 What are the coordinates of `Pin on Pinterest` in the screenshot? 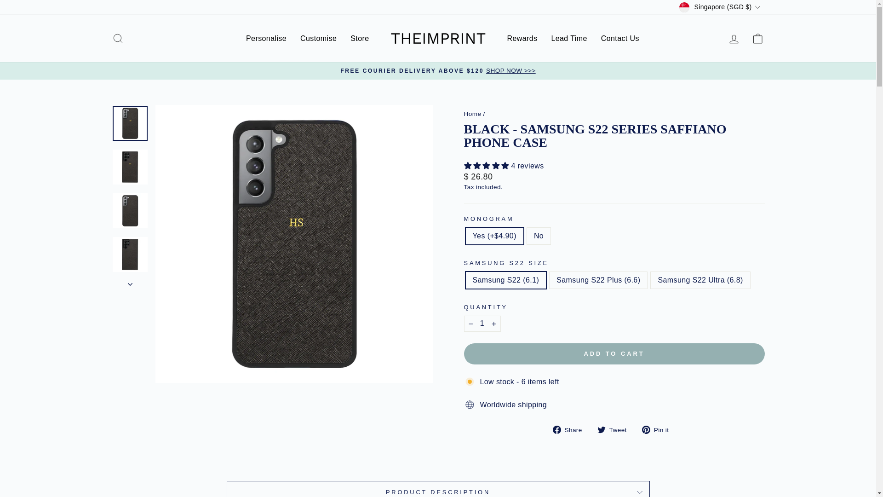 It's located at (659, 429).